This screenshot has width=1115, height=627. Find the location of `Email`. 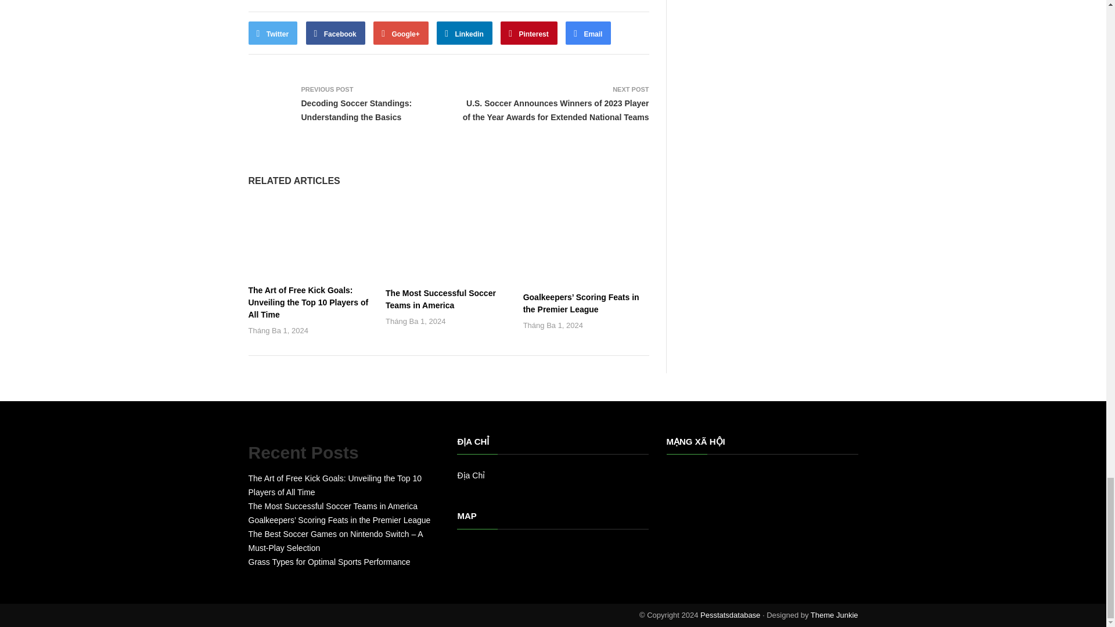

Email is located at coordinates (588, 32).